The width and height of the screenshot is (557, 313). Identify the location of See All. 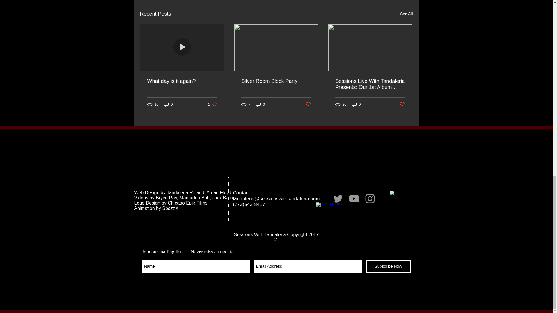
(212, 104).